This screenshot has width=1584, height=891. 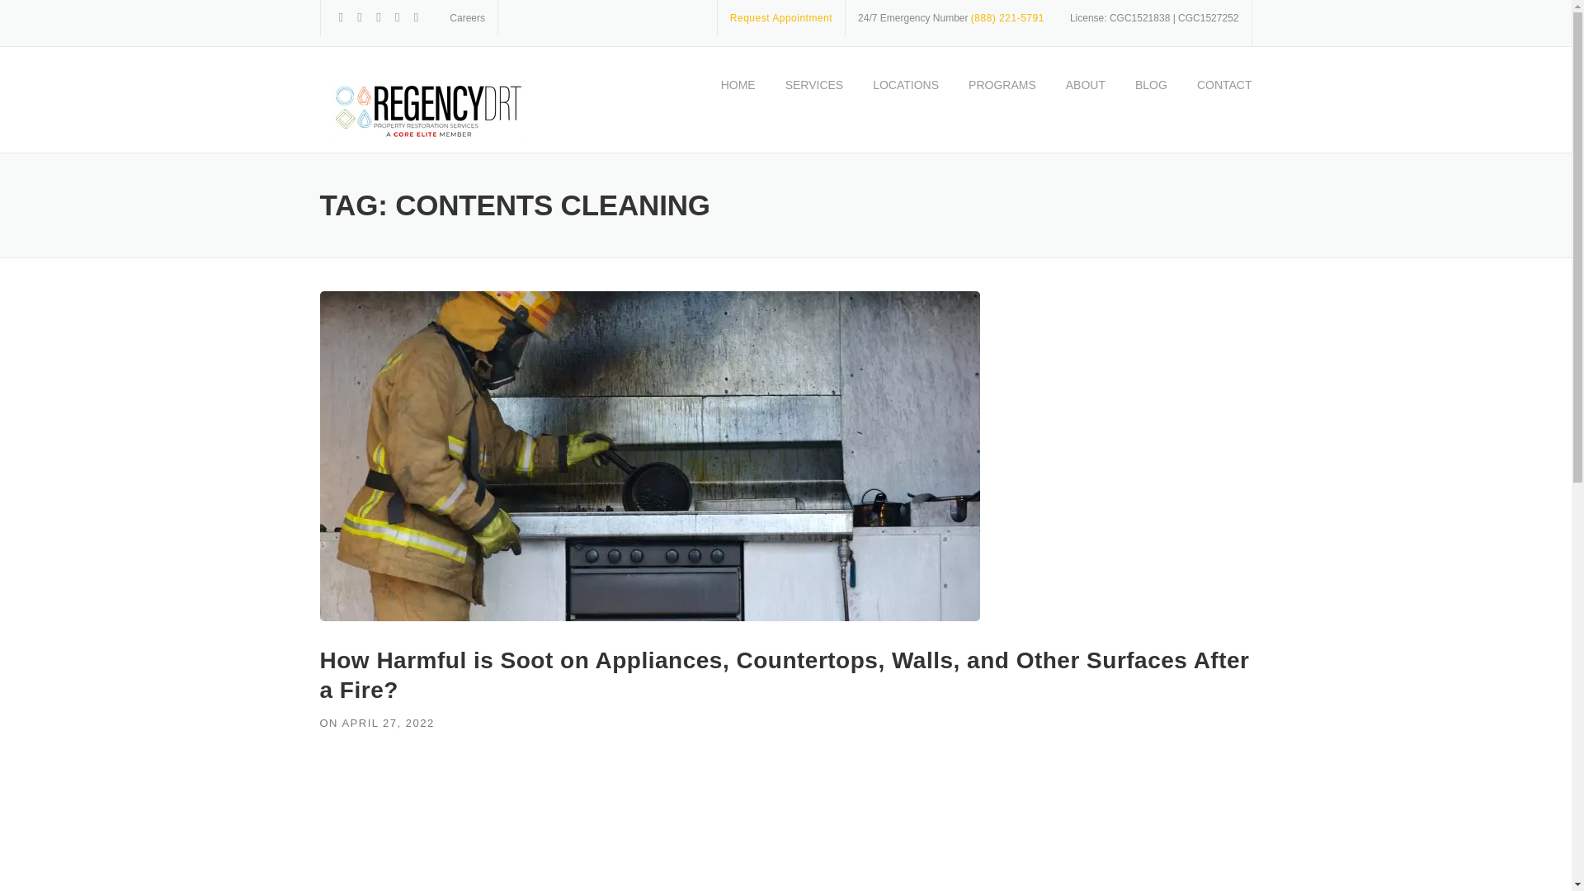 I want to click on CGC1527252, so click(x=1208, y=18).